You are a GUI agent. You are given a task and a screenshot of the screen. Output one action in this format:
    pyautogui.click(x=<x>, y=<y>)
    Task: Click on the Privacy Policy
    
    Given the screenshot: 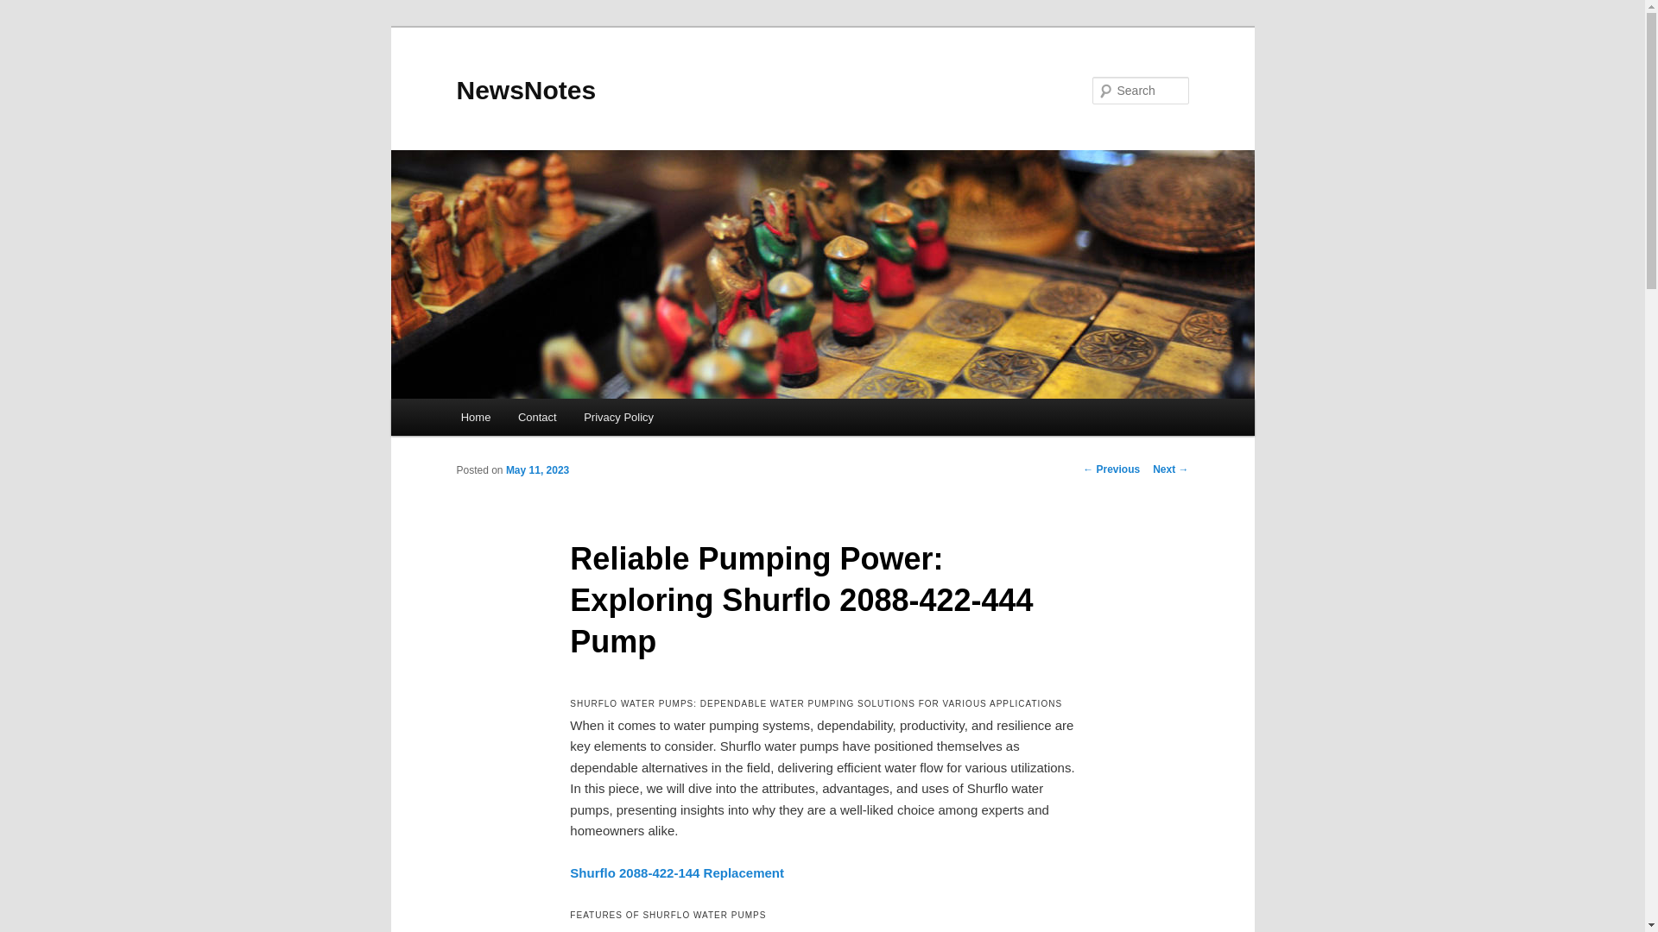 What is the action you would take?
    pyautogui.click(x=618, y=418)
    